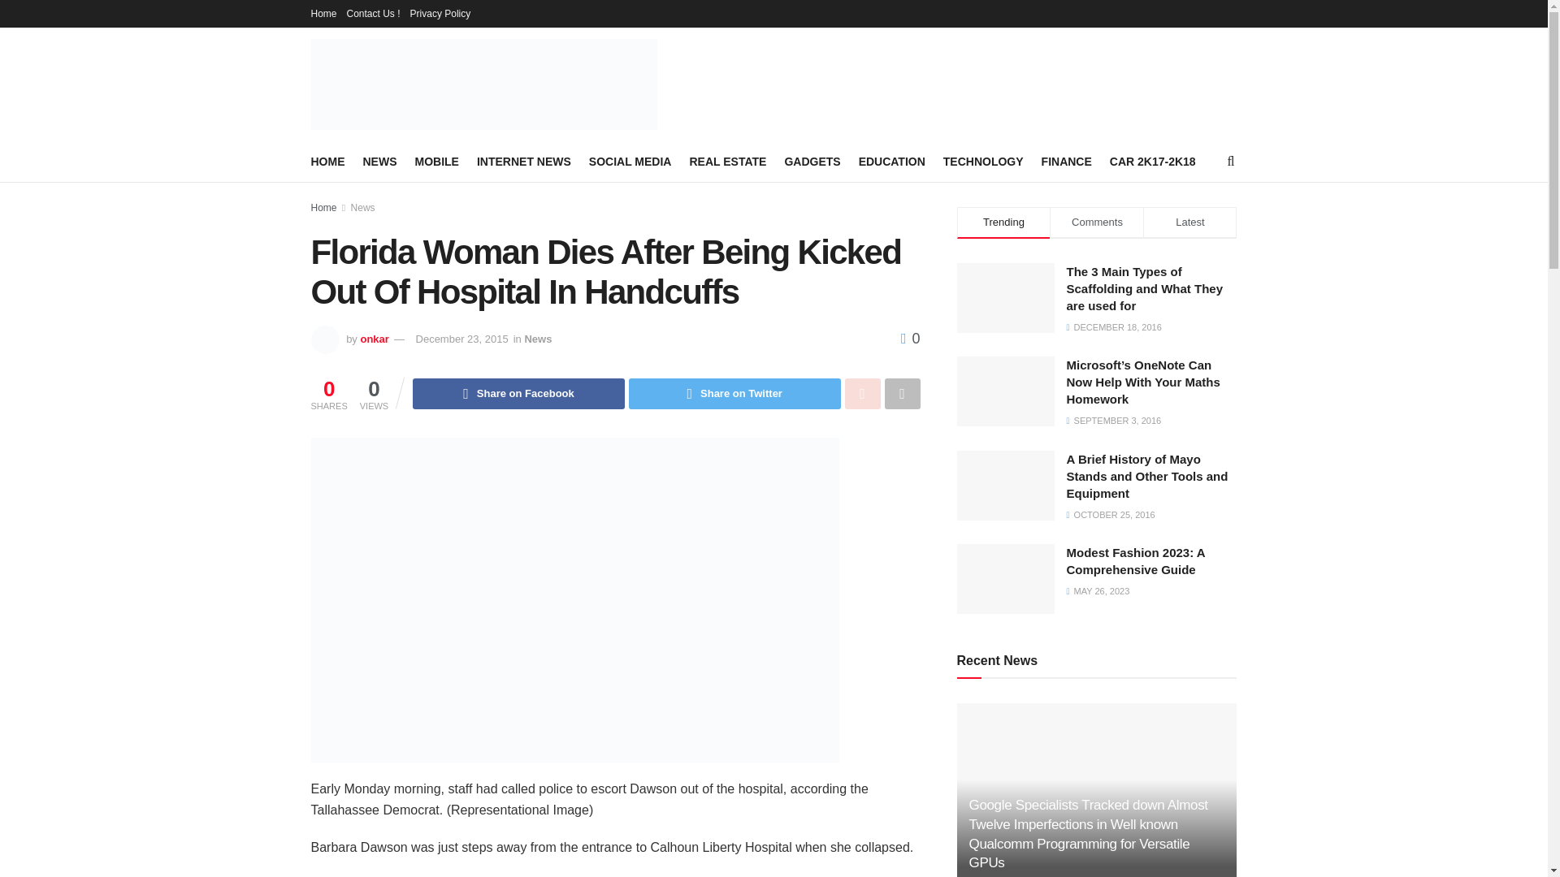 Image resolution: width=1560 pixels, height=877 pixels. What do you see at coordinates (910, 338) in the screenshot?
I see `0` at bounding box center [910, 338].